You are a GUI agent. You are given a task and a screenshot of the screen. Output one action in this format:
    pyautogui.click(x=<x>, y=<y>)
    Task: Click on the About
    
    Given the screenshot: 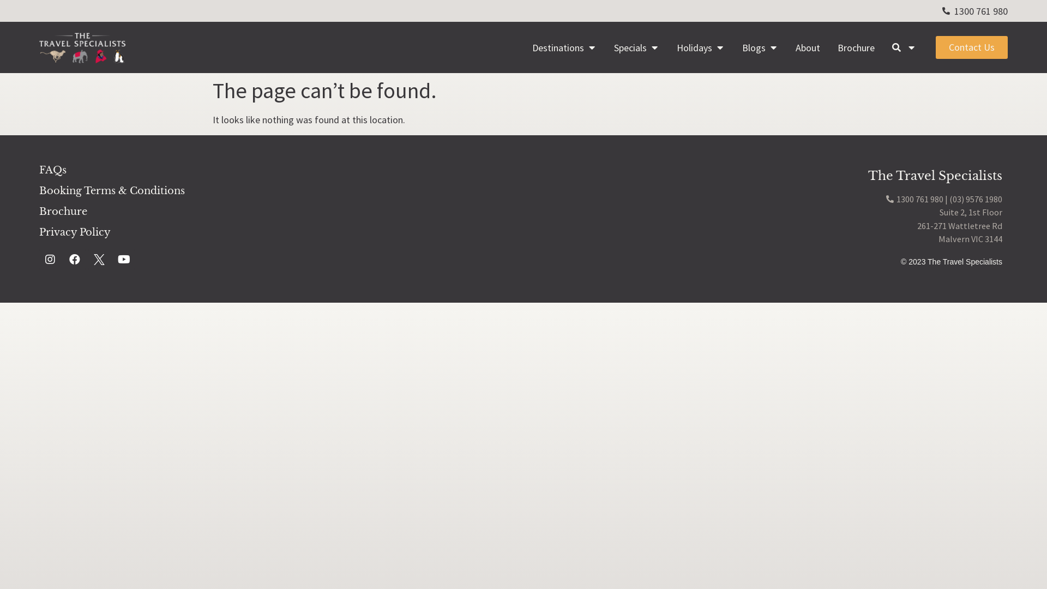 What is the action you would take?
    pyautogui.click(x=808, y=48)
    